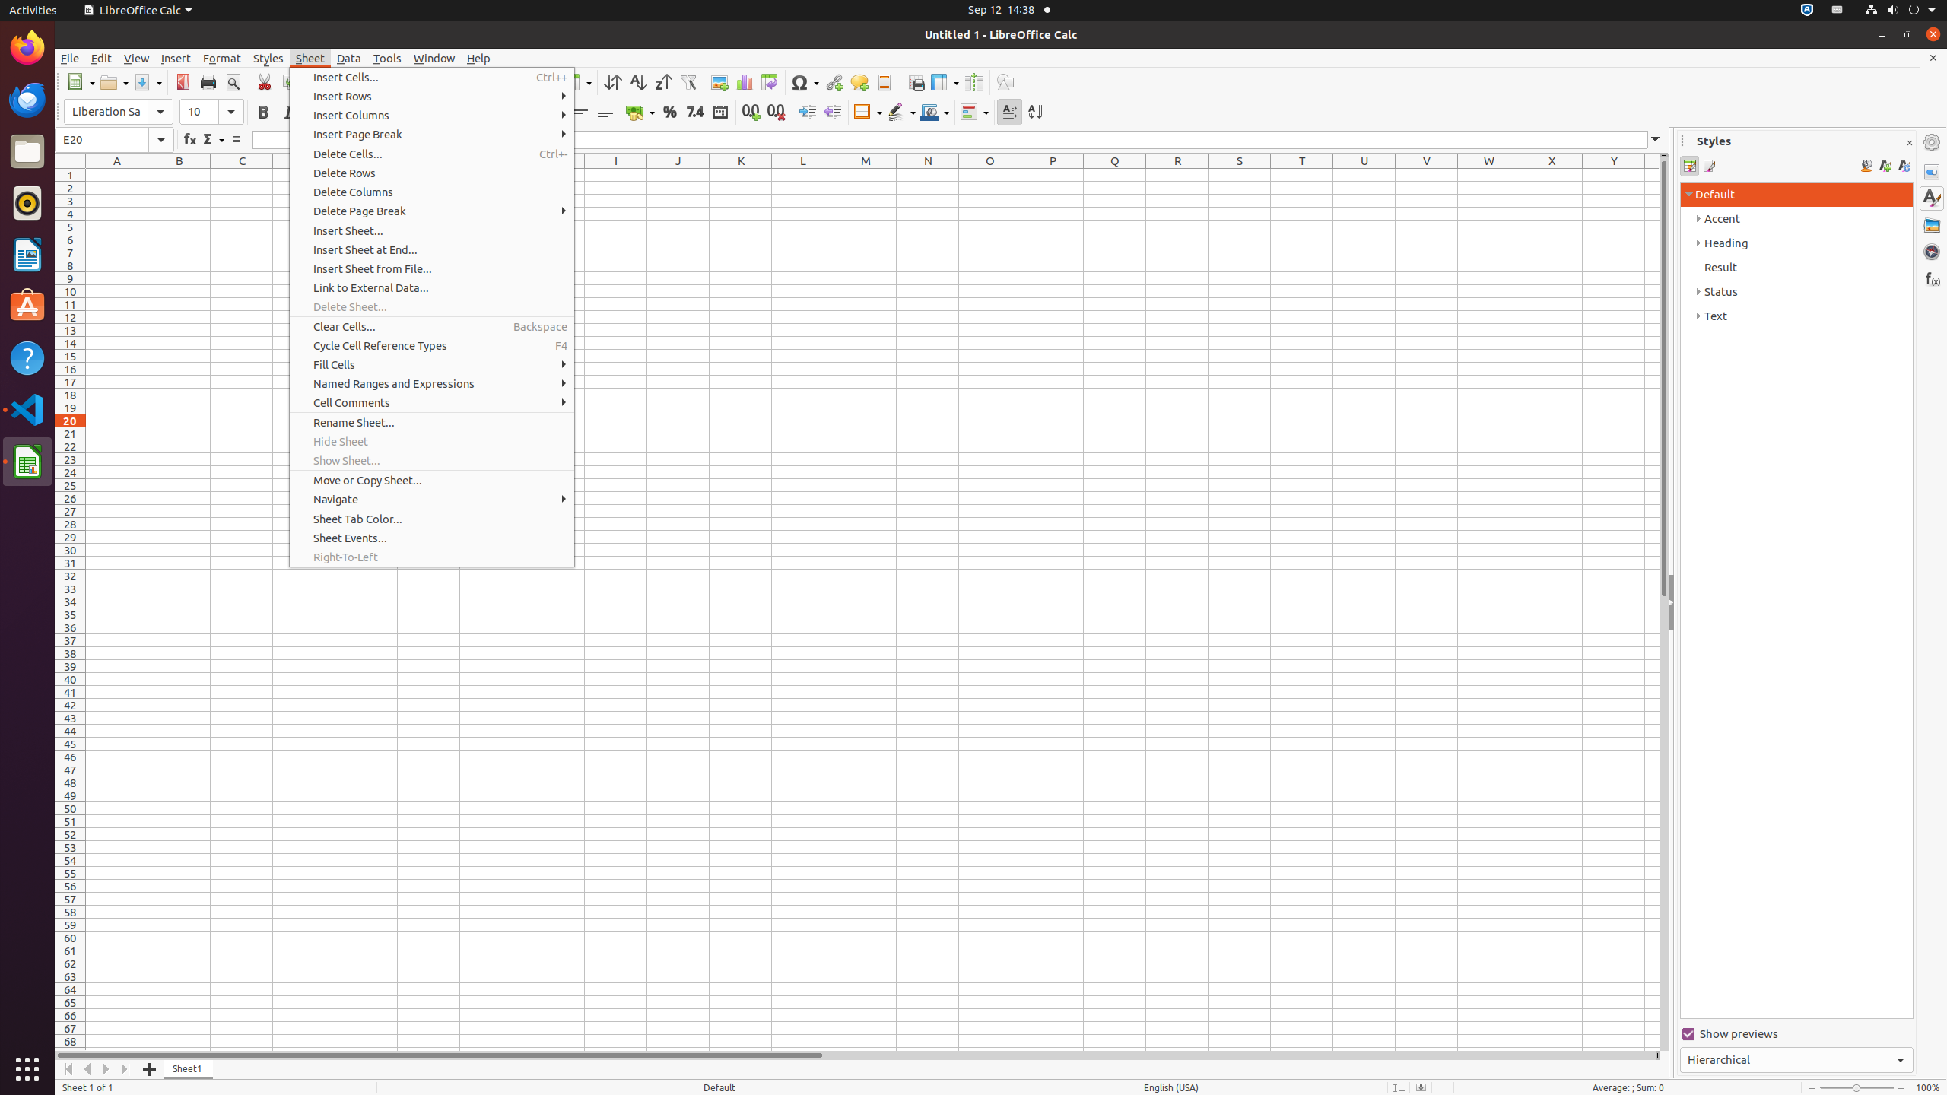 The height and width of the screenshot is (1095, 1947). Describe the element at coordinates (179, 175) in the screenshot. I see `B1` at that location.